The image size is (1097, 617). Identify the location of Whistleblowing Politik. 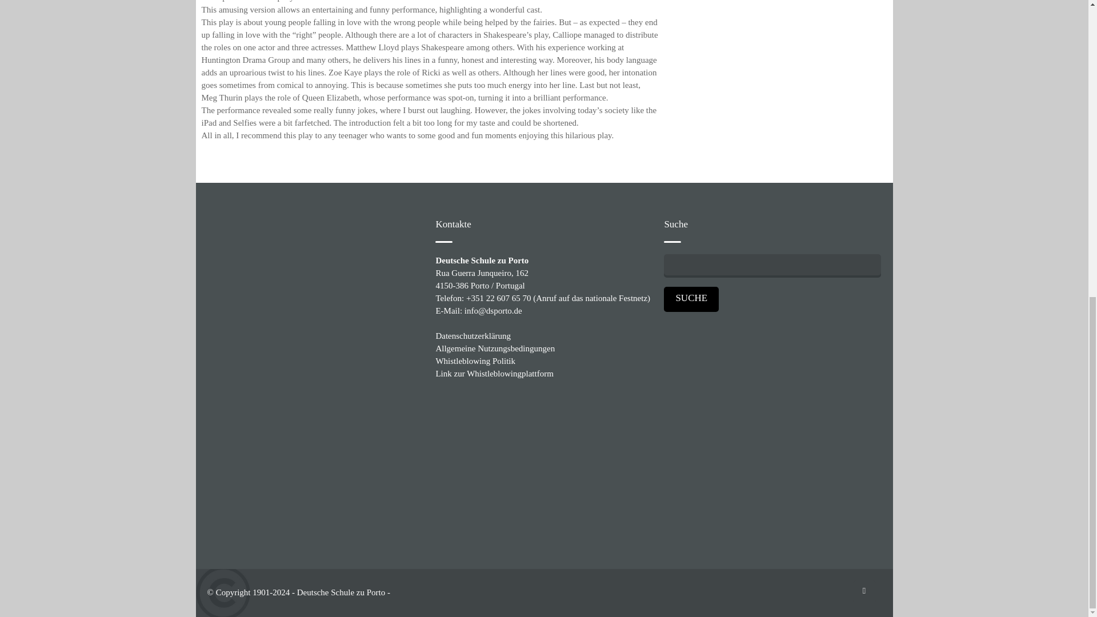
(475, 361).